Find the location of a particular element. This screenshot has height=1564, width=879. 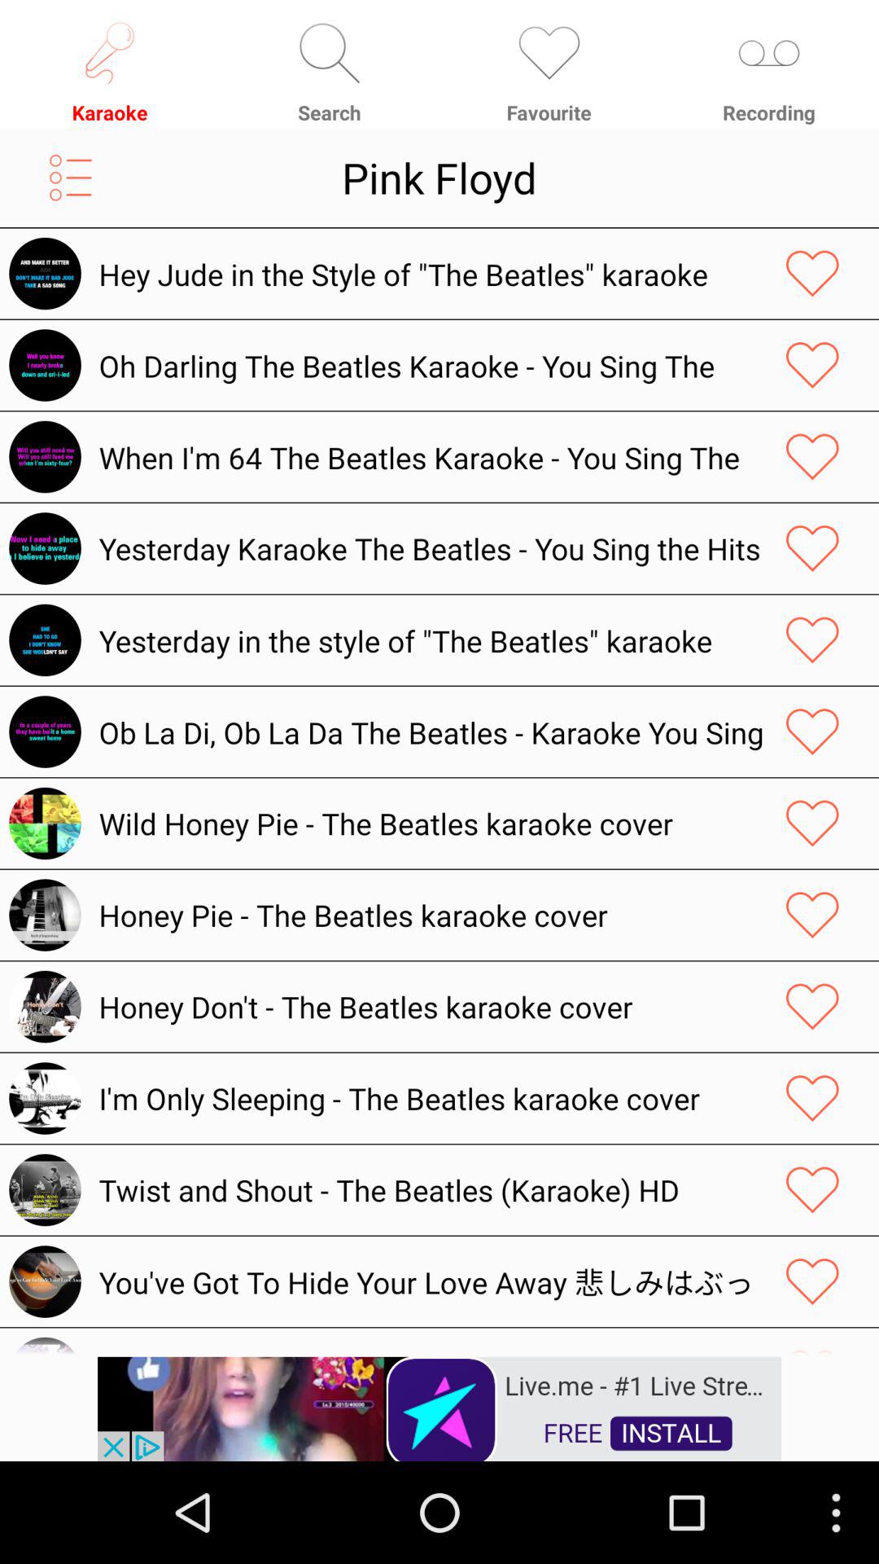

favorite selection is located at coordinates (812, 456).